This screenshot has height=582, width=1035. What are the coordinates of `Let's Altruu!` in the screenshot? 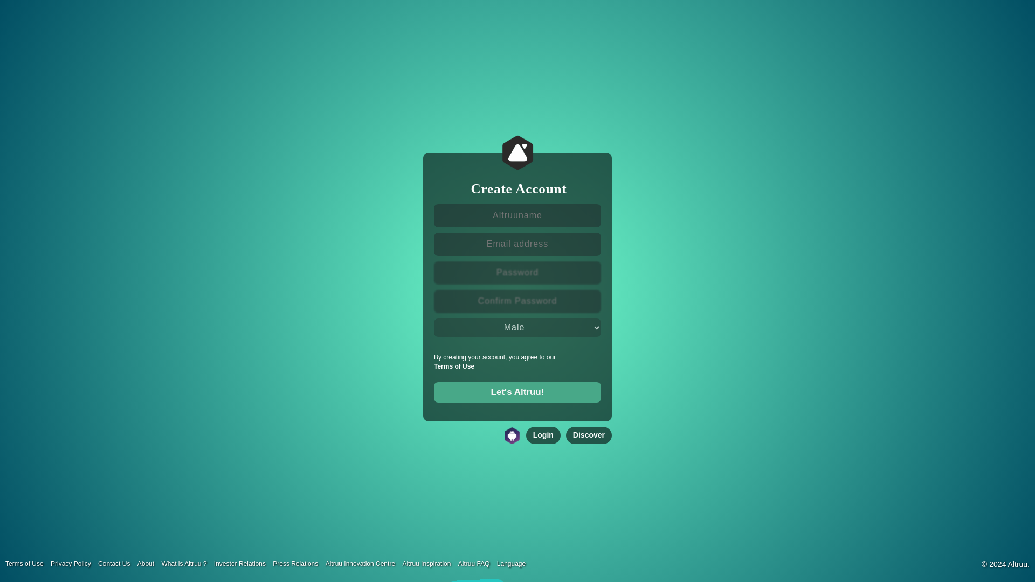 It's located at (517, 392).